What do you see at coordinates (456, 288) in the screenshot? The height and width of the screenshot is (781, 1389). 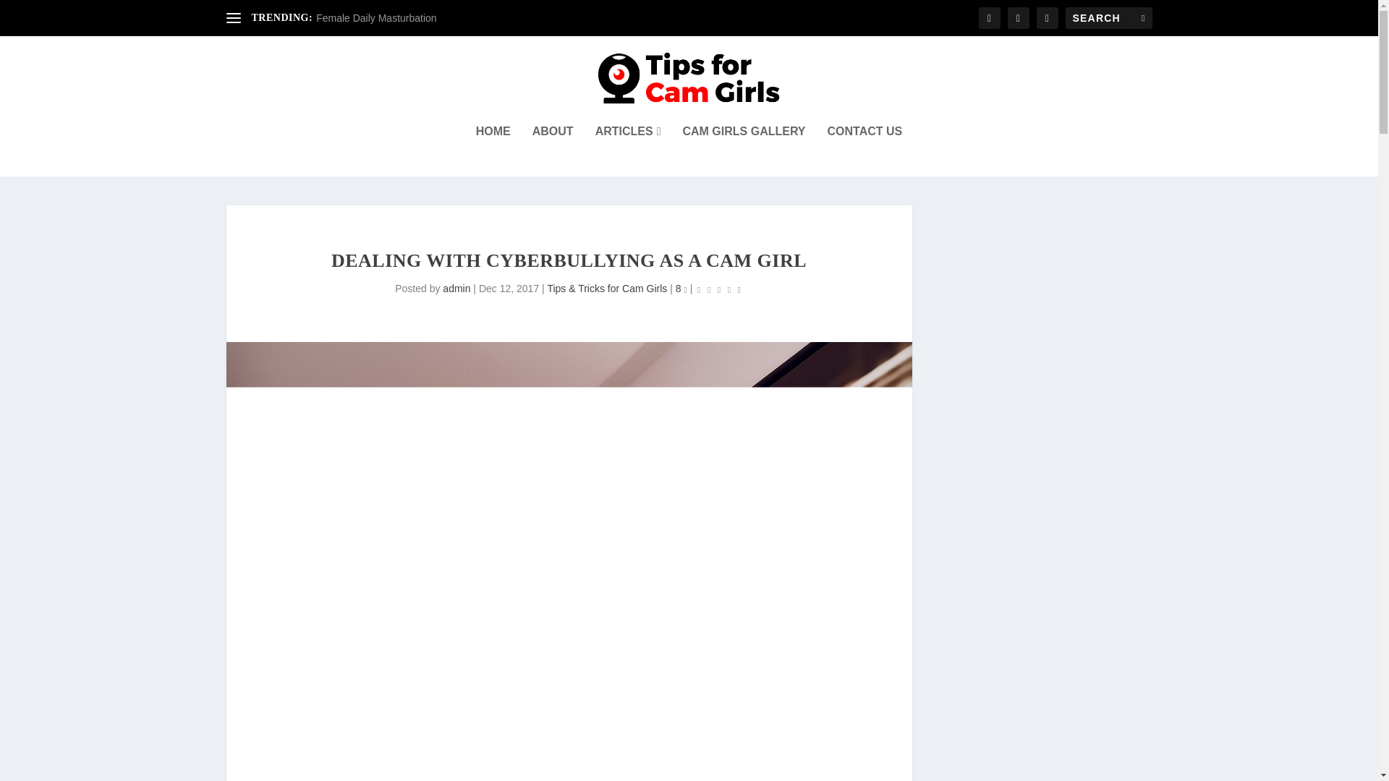 I see `admin` at bounding box center [456, 288].